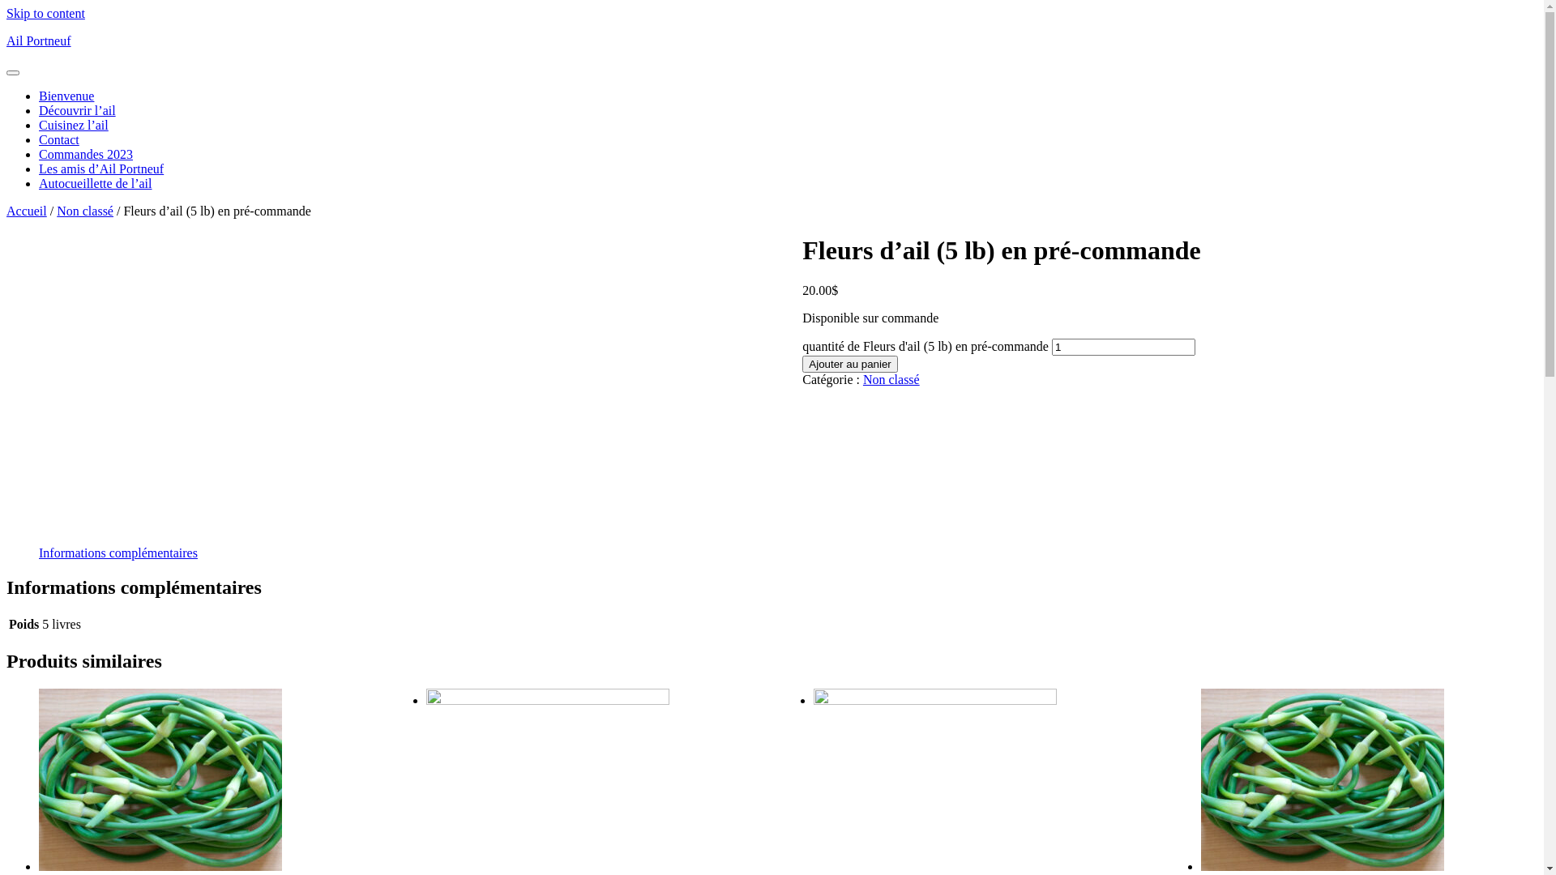 The height and width of the screenshot is (875, 1556). What do you see at coordinates (27, 211) in the screenshot?
I see `Accueil` at bounding box center [27, 211].